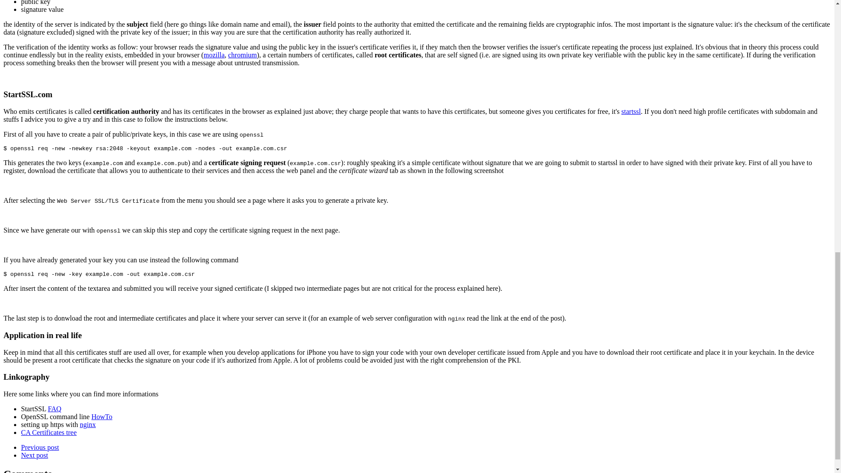 The width and height of the screenshot is (841, 473). What do you see at coordinates (102, 417) in the screenshot?
I see `HowTo` at bounding box center [102, 417].